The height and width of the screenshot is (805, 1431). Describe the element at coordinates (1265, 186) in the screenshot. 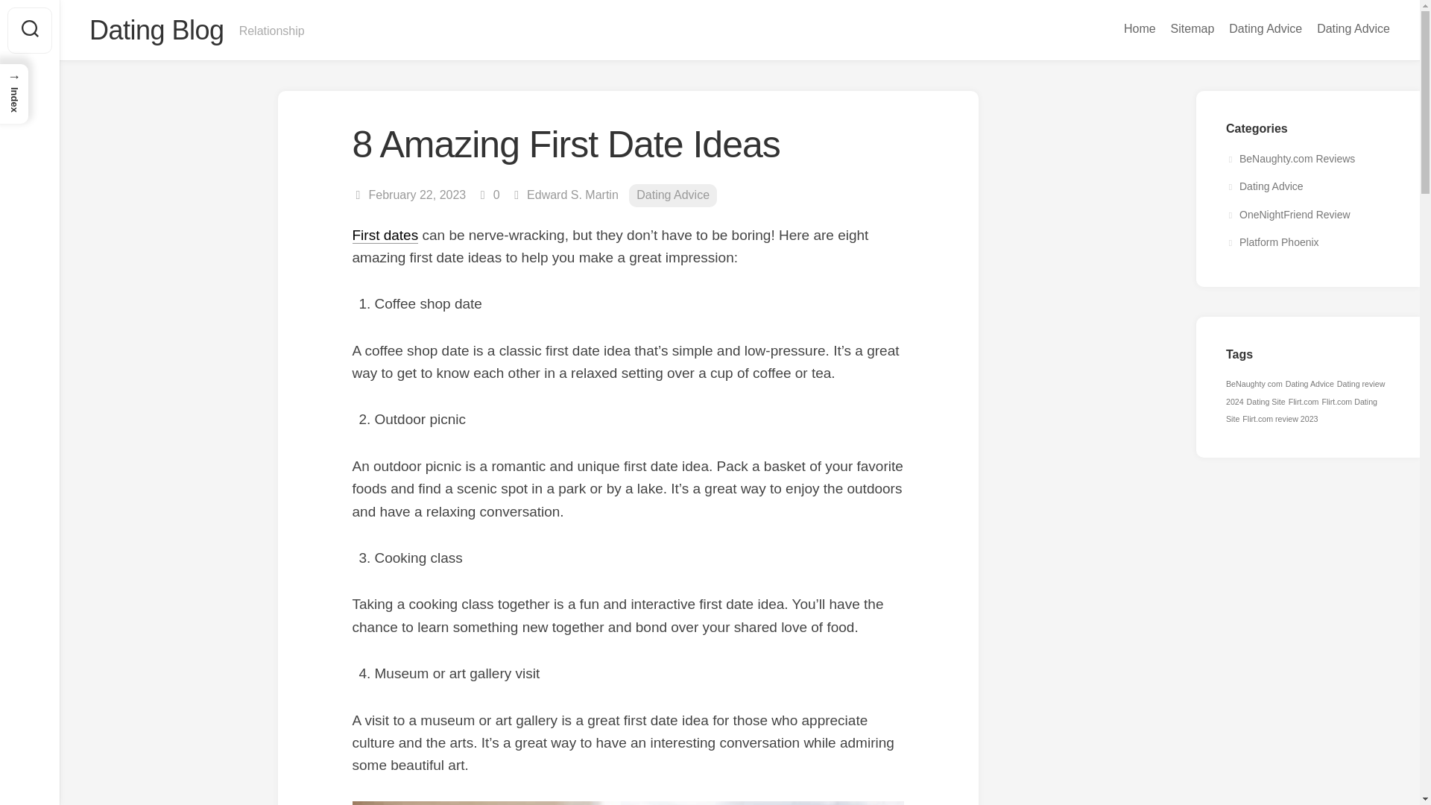

I see `Dating Advice` at that location.